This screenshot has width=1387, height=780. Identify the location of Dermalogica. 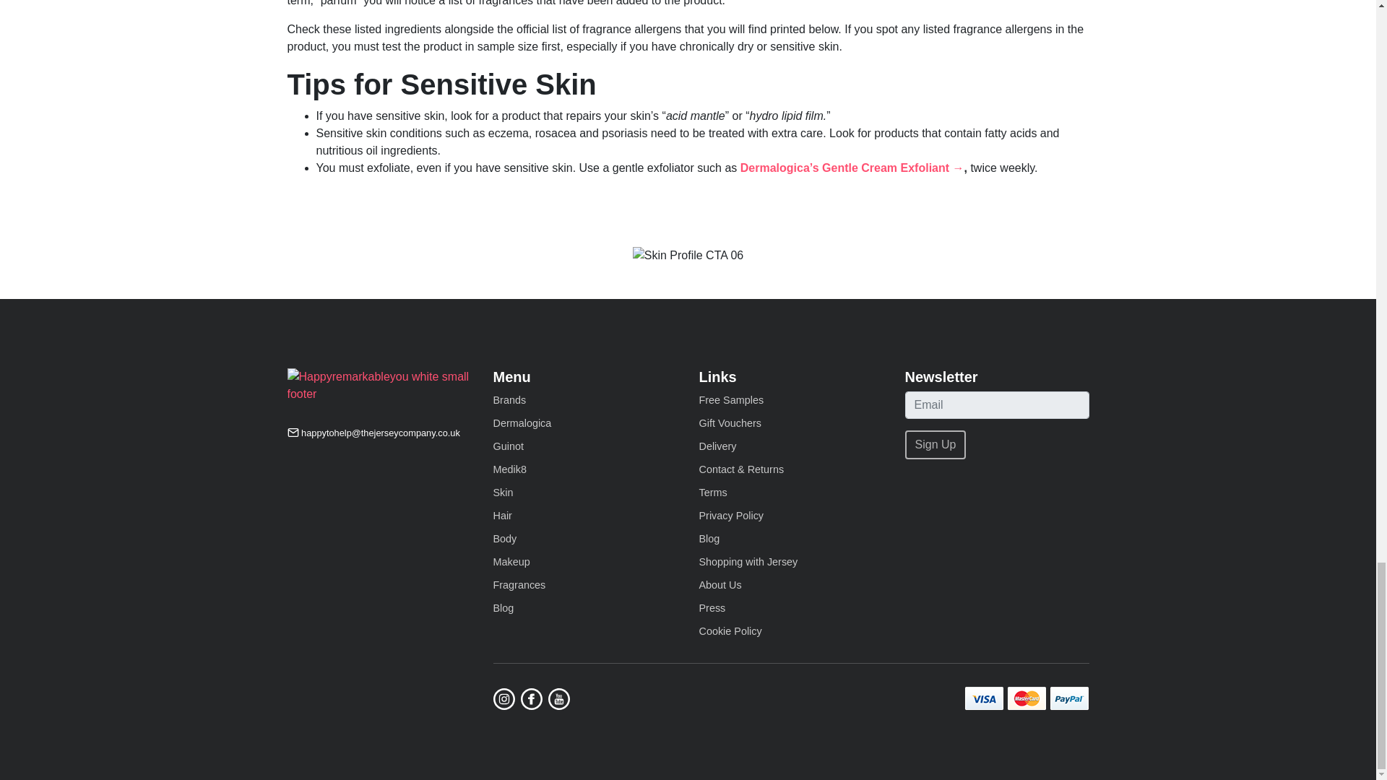
(522, 423).